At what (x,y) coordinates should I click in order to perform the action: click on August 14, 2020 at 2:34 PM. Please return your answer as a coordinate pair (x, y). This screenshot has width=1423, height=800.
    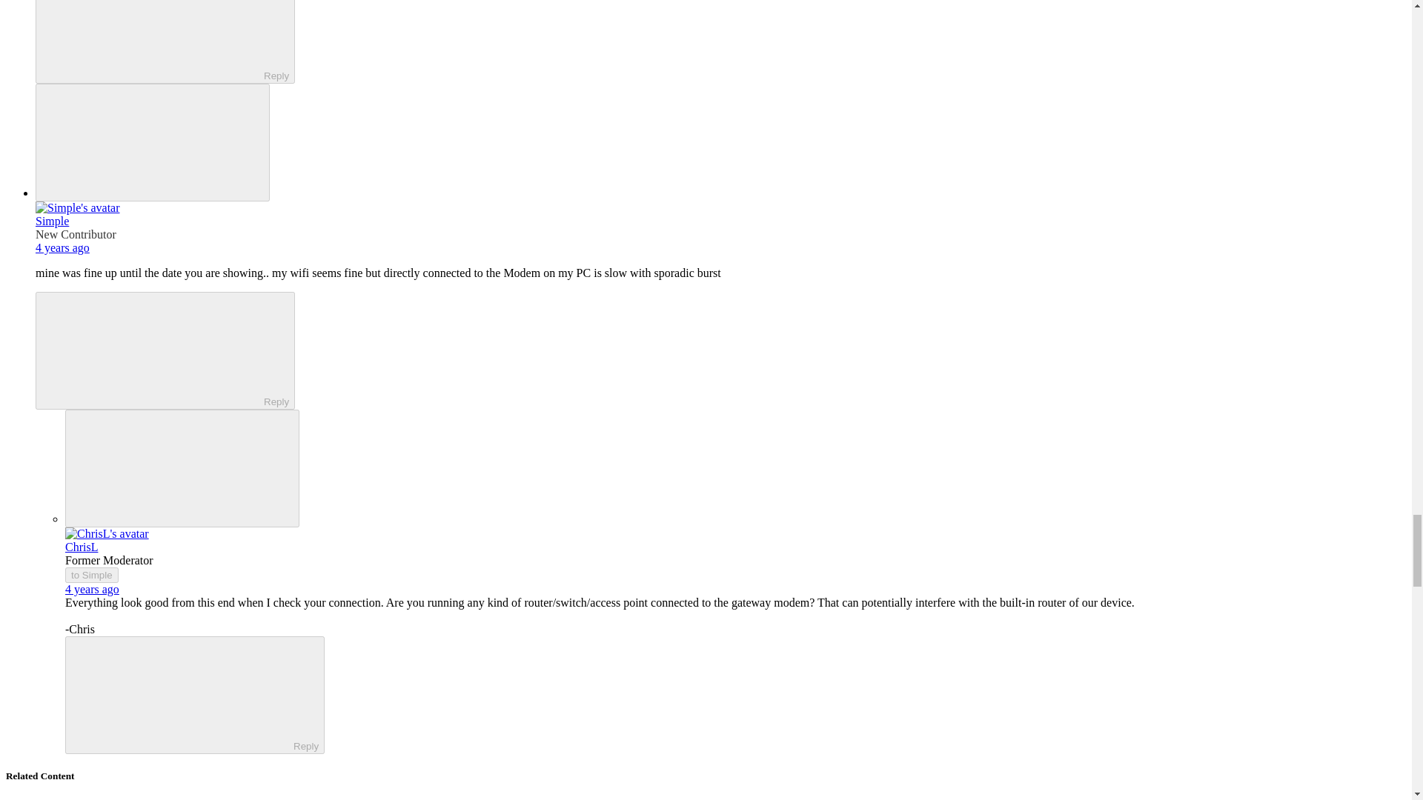
    Looking at the image, I should click on (62, 247).